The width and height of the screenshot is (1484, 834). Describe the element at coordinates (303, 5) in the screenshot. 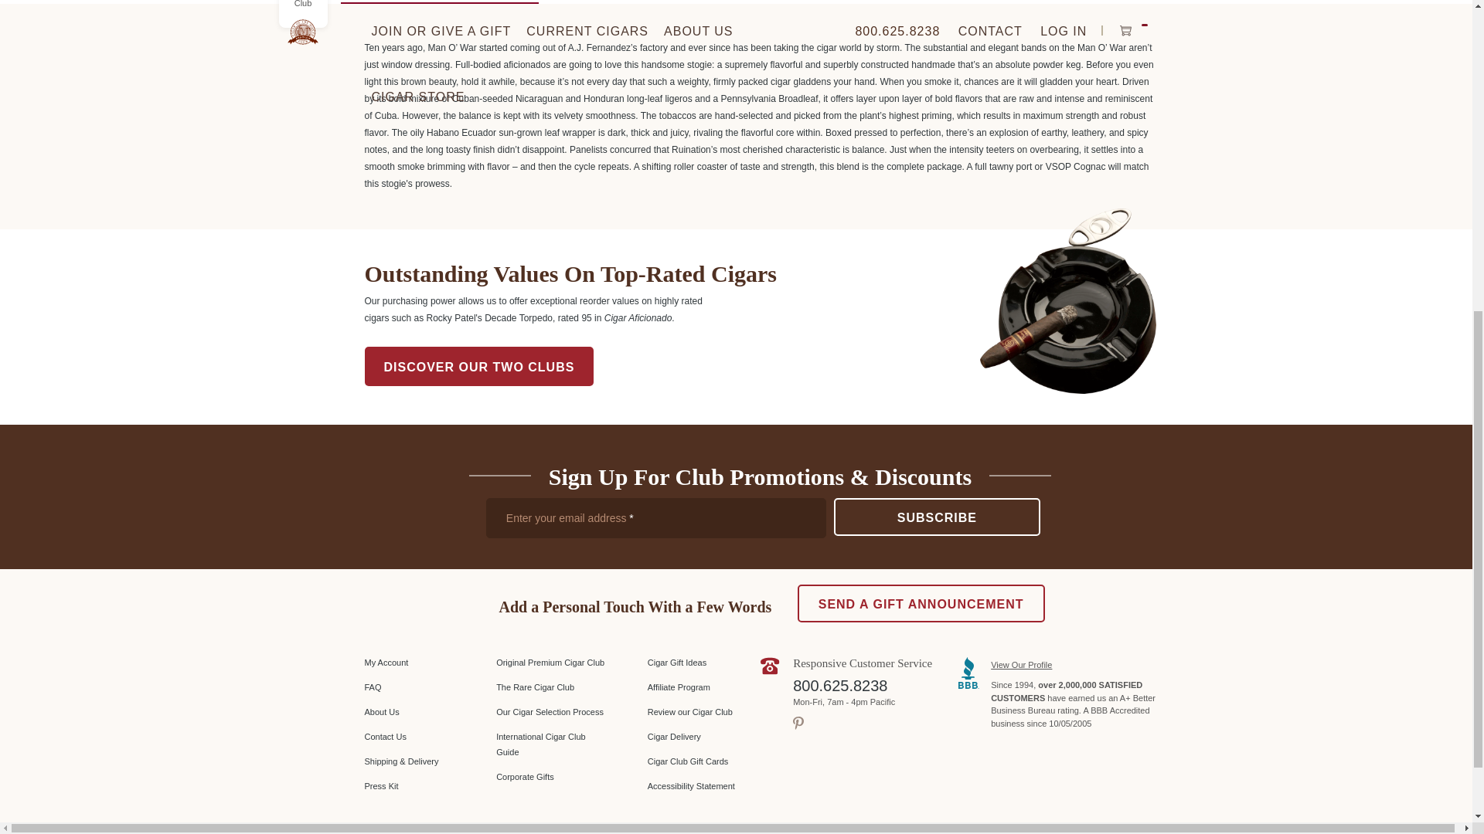

I see `Design Your Own Club` at that location.